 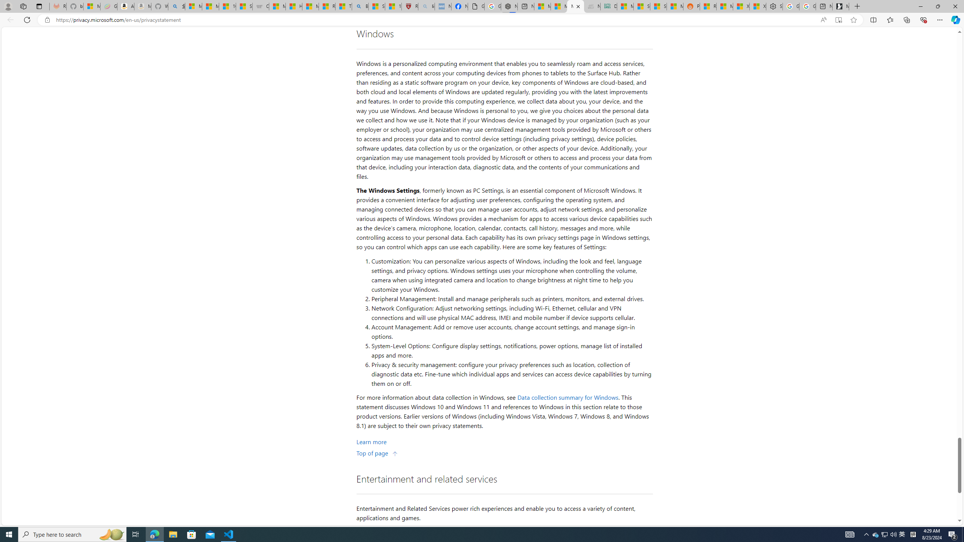 What do you see at coordinates (360, 6) in the screenshot?
I see `Bing` at bounding box center [360, 6].